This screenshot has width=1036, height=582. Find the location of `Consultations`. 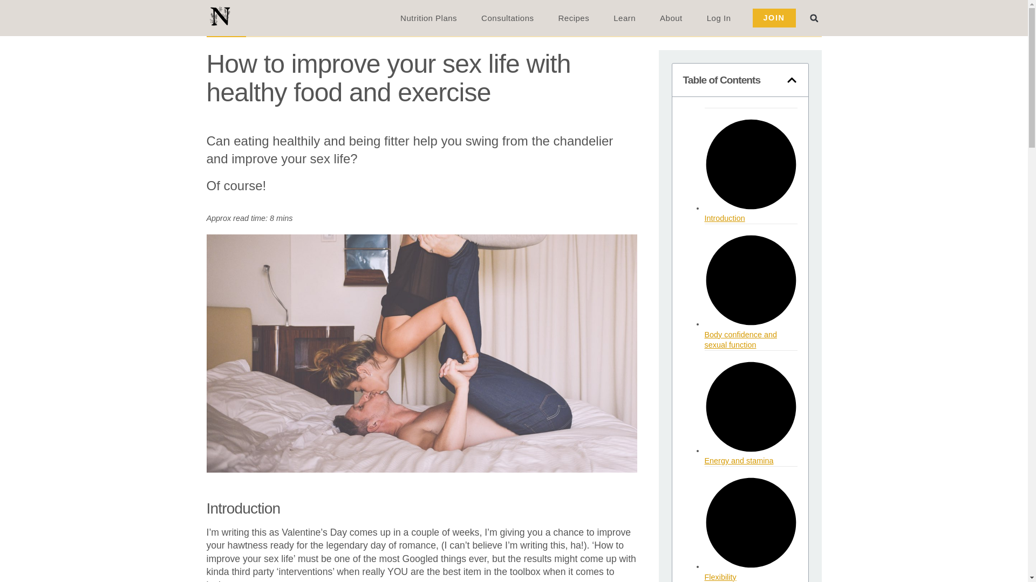

Consultations is located at coordinates (507, 17).